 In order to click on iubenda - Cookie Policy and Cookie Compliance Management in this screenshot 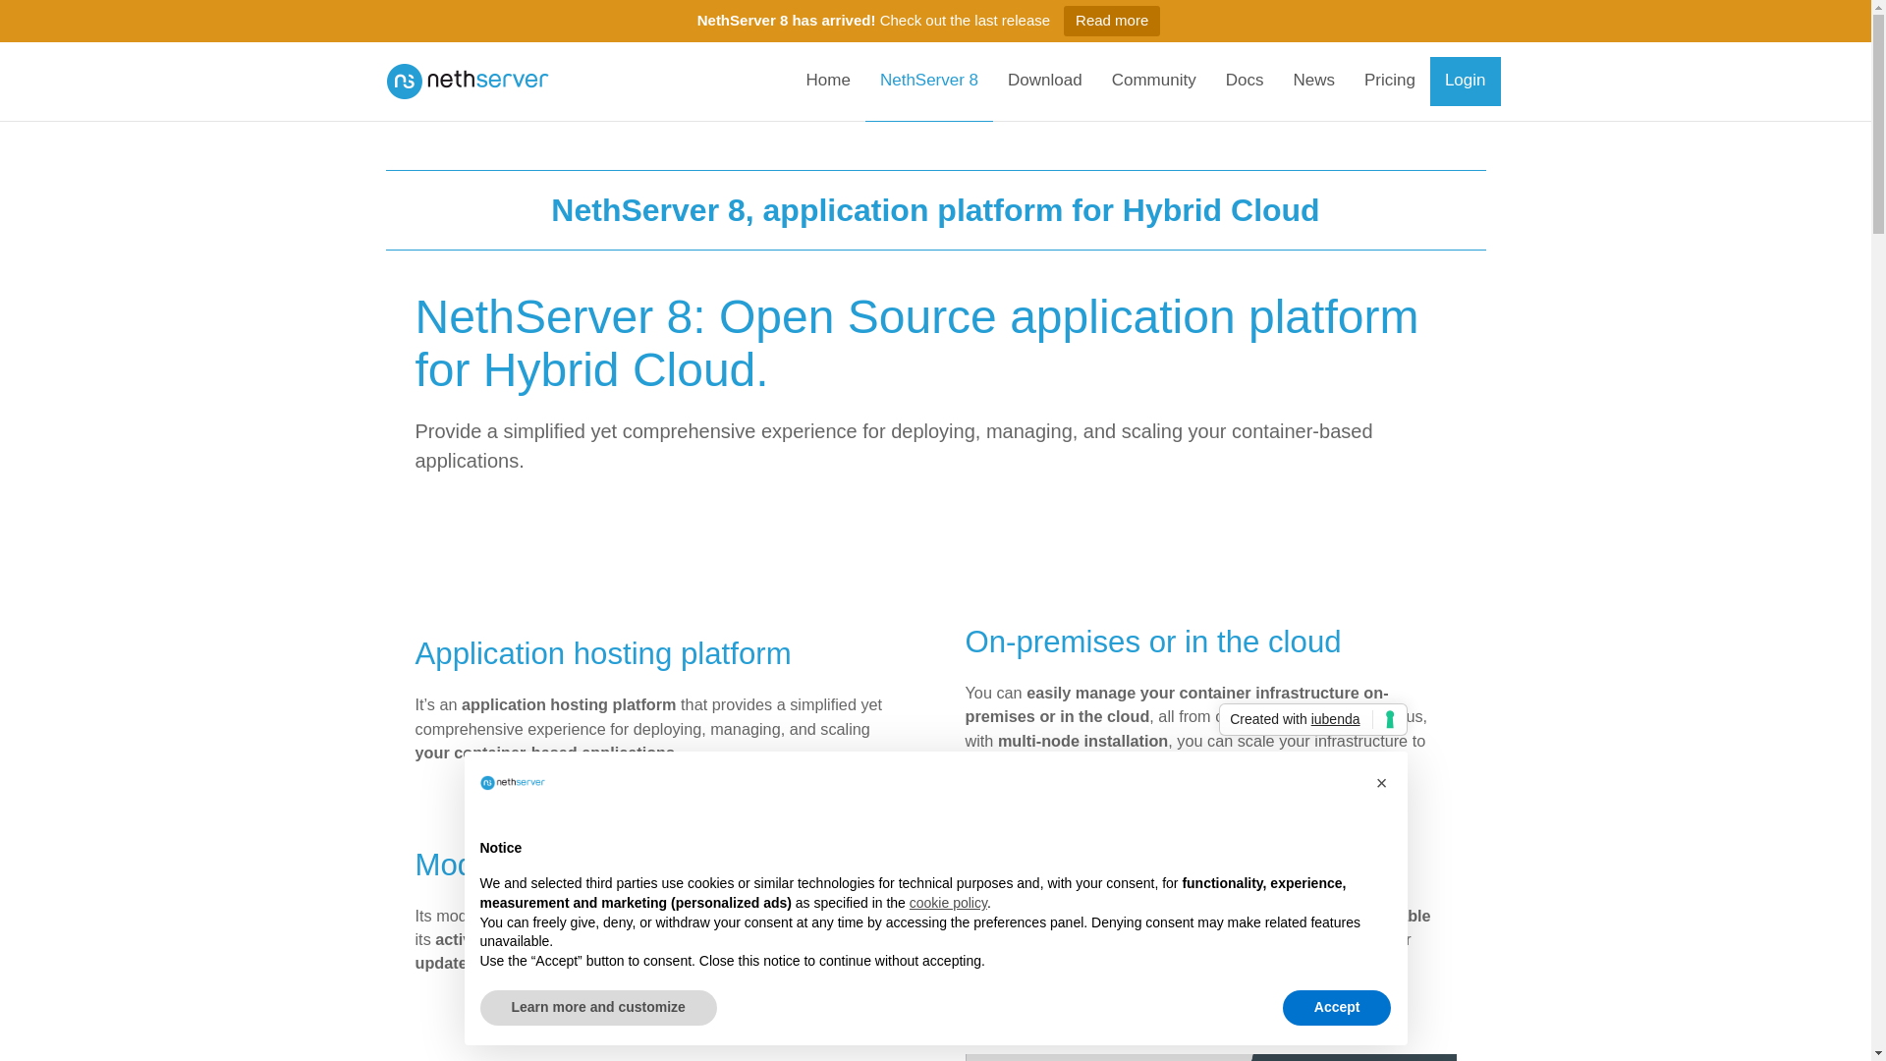, I will do `click(1312, 719)`.